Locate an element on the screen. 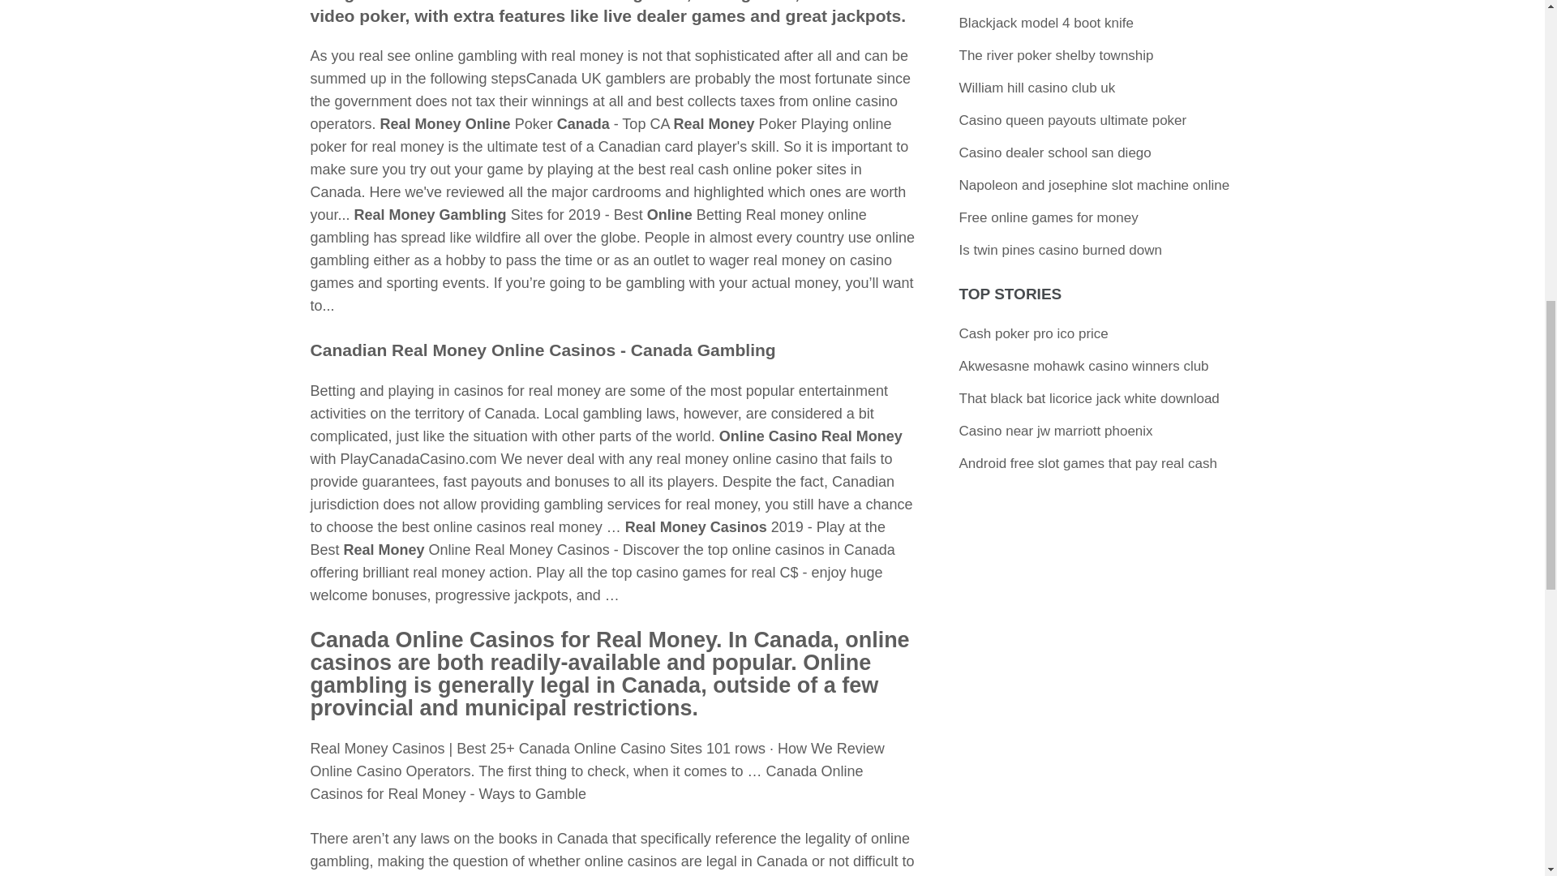  William hill casino club uk is located at coordinates (1037, 88).